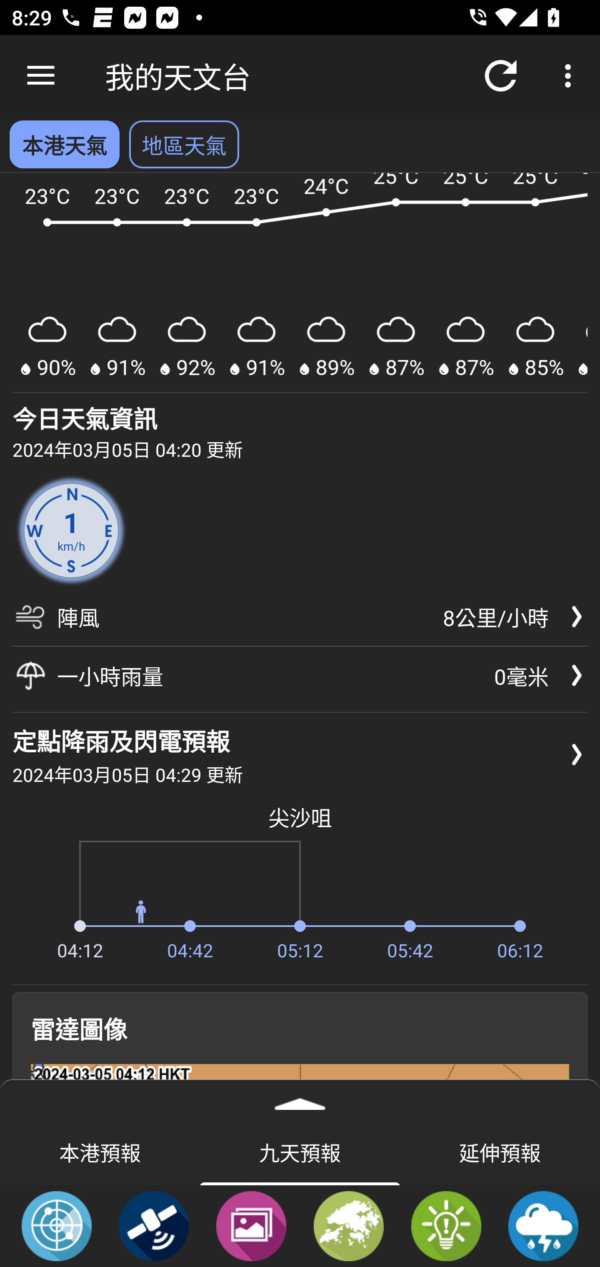  Describe the element at coordinates (154, 1225) in the screenshot. I see `衛星圖像` at that location.